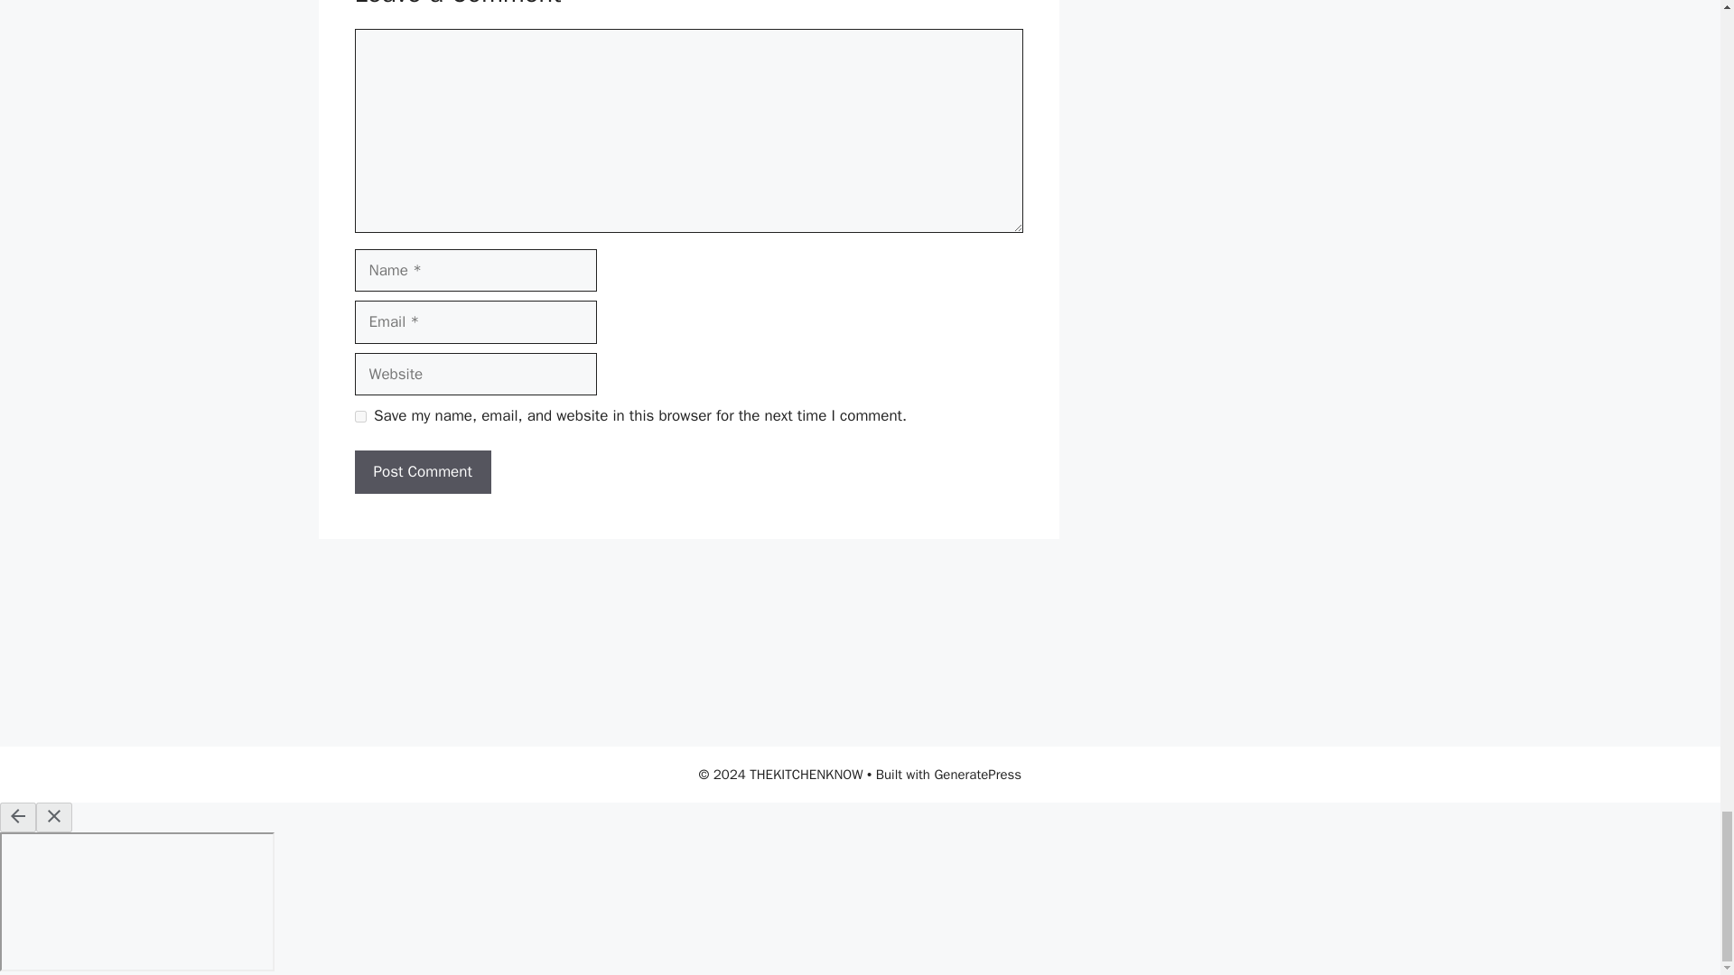 This screenshot has width=1734, height=975. I want to click on Post Comment, so click(422, 471).